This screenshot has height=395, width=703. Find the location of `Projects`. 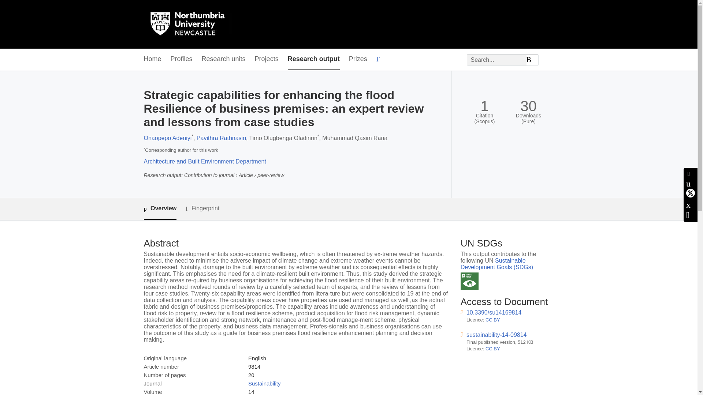

Projects is located at coordinates (267, 59).